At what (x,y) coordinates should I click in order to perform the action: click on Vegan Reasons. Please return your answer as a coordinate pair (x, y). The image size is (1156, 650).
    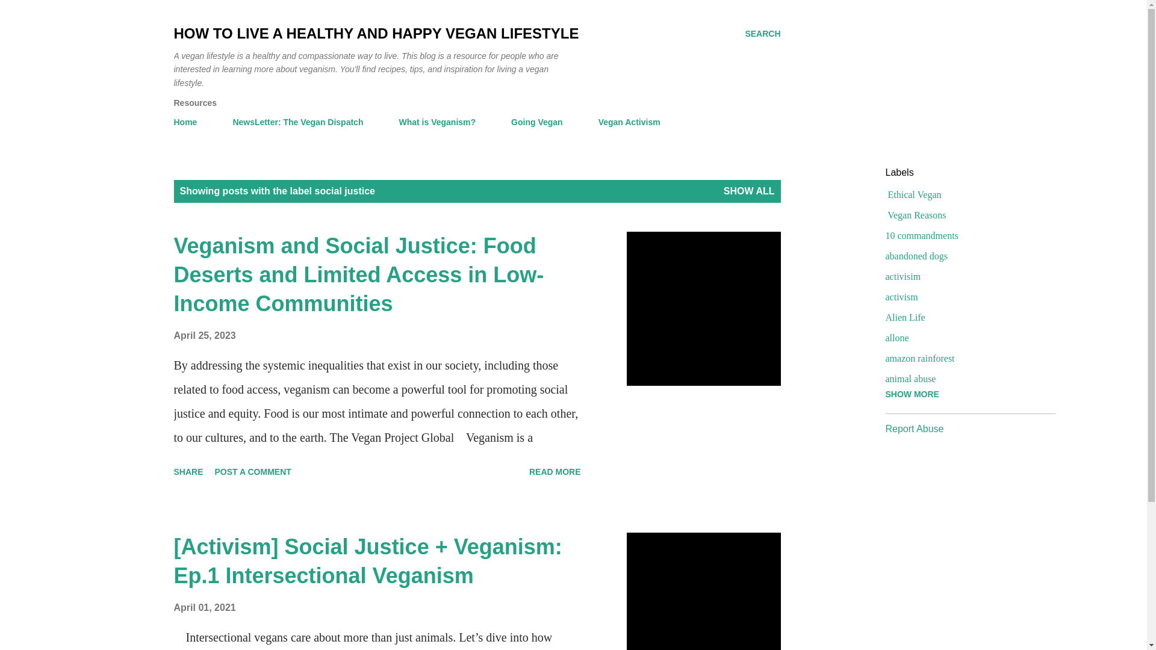
    Looking at the image, I should click on (965, 215).